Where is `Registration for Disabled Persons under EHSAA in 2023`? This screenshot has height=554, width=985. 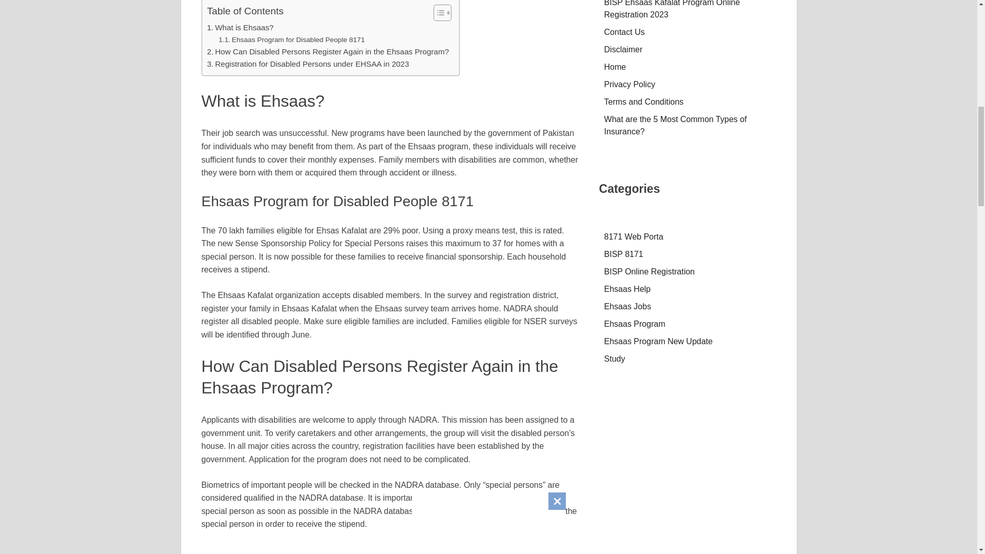 Registration for Disabled Persons under EHSAA in 2023 is located at coordinates (308, 64).